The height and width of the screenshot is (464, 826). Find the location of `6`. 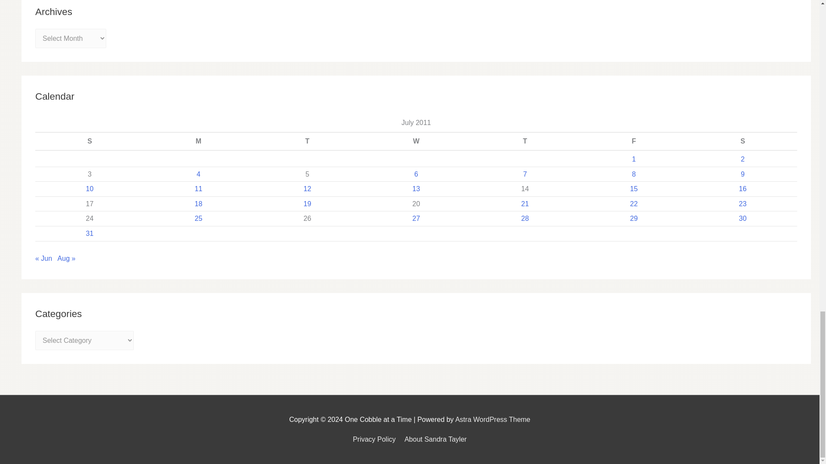

6 is located at coordinates (416, 174).